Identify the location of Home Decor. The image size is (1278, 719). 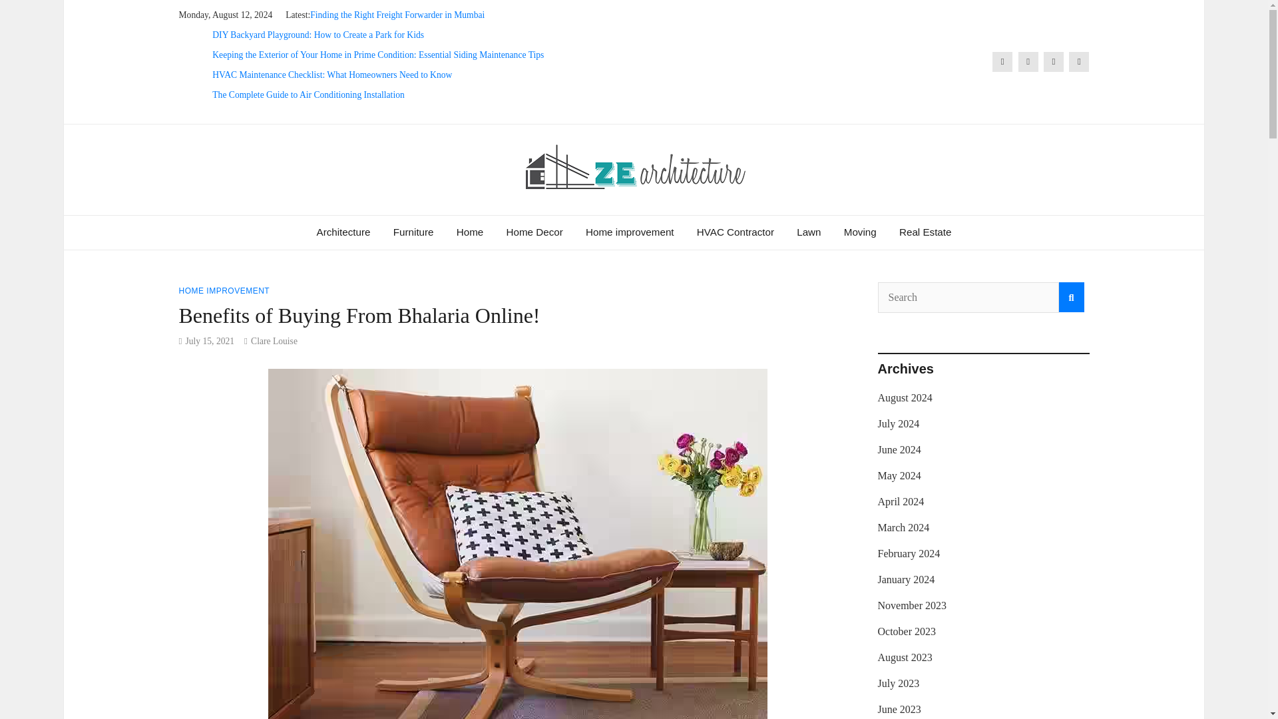
(534, 232).